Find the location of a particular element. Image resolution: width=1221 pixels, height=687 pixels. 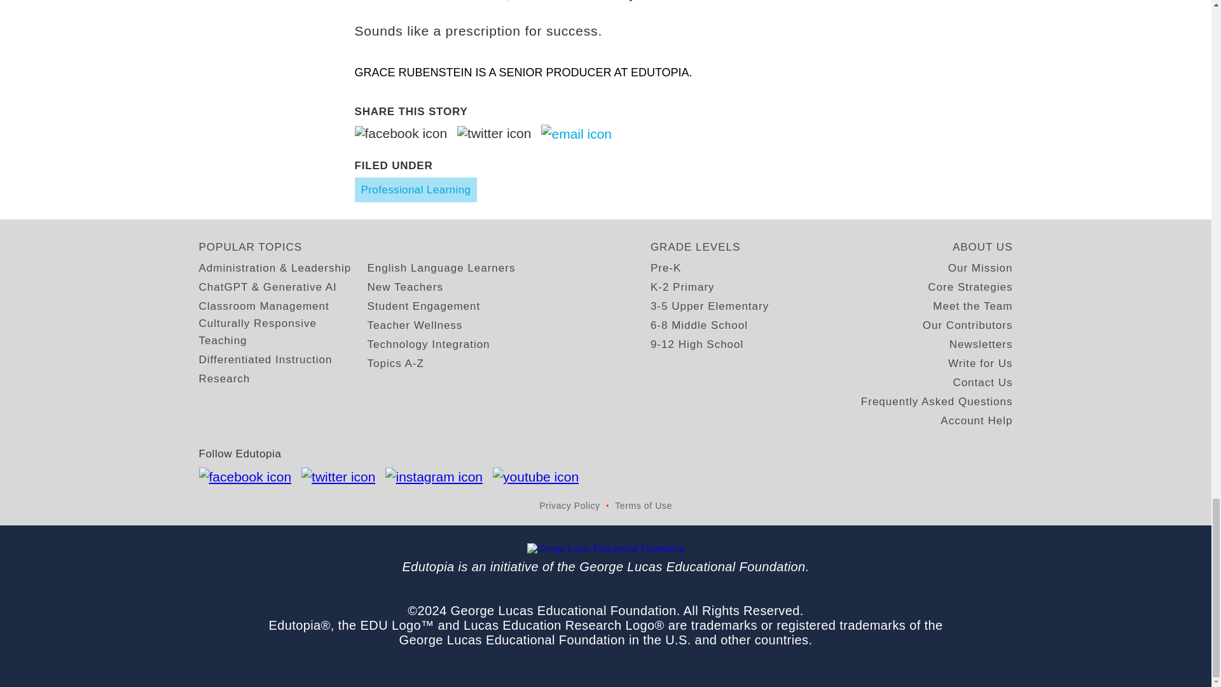

Teacher Wellness is located at coordinates (415, 324).